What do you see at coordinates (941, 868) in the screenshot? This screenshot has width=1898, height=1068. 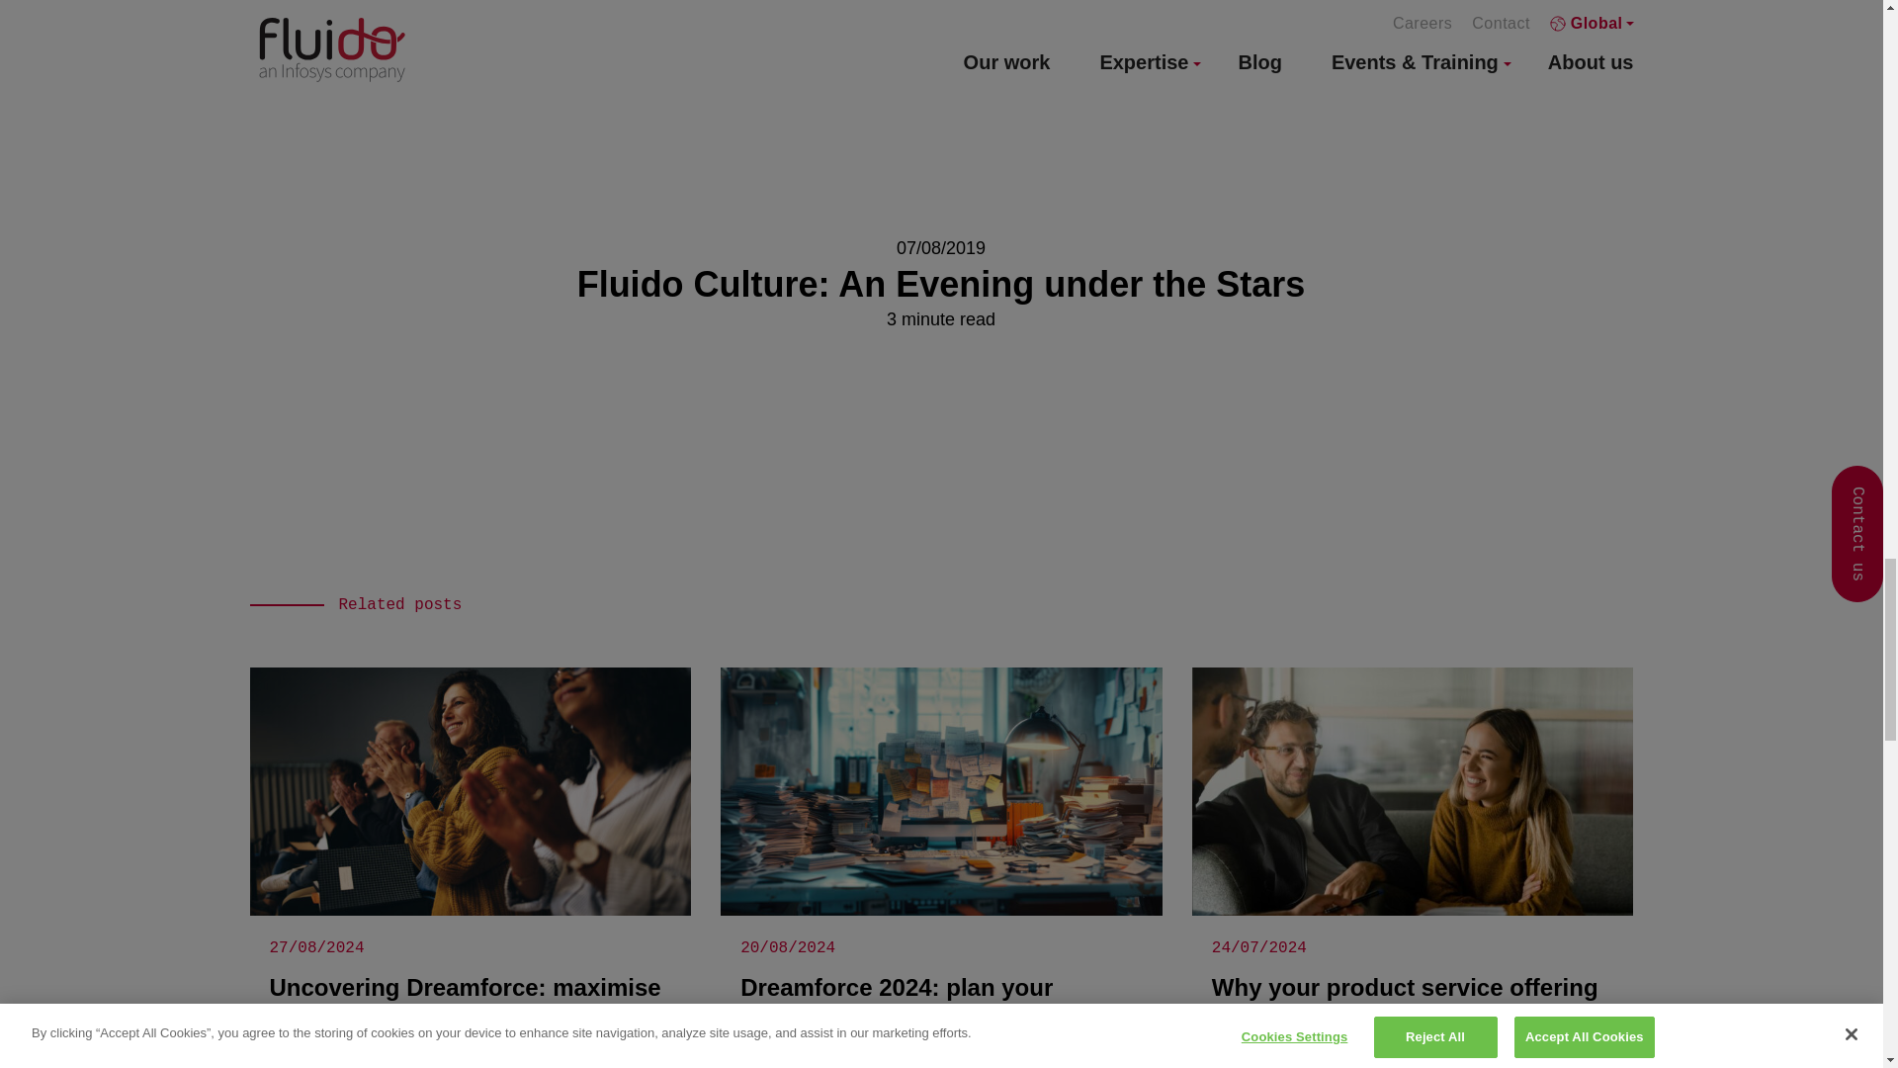 I see `Dreamforce 2024: plan your agenda` at bounding box center [941, 868].